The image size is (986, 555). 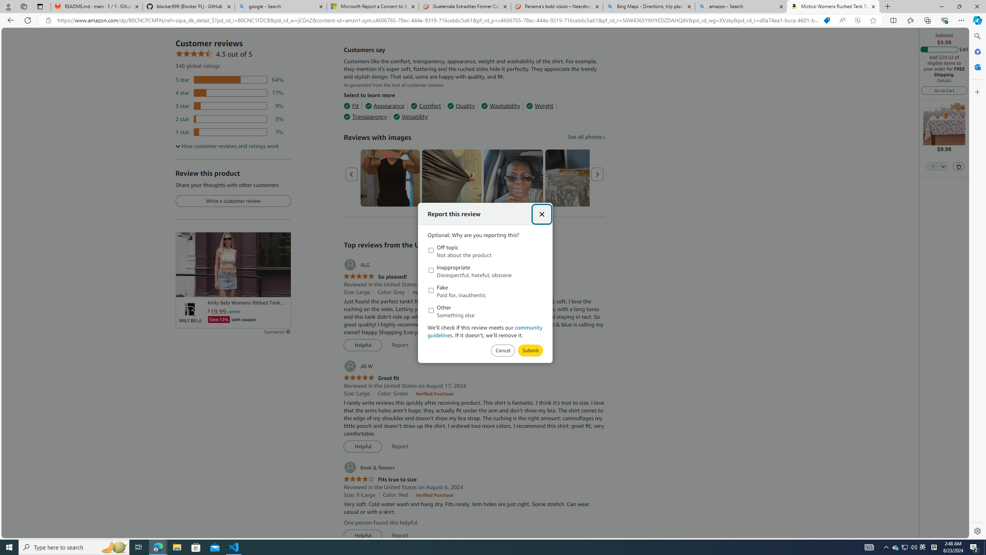 What do you see at coordinates (189, 313) in the screenshot?
I see `Logo` at bounding box center [189, 313].